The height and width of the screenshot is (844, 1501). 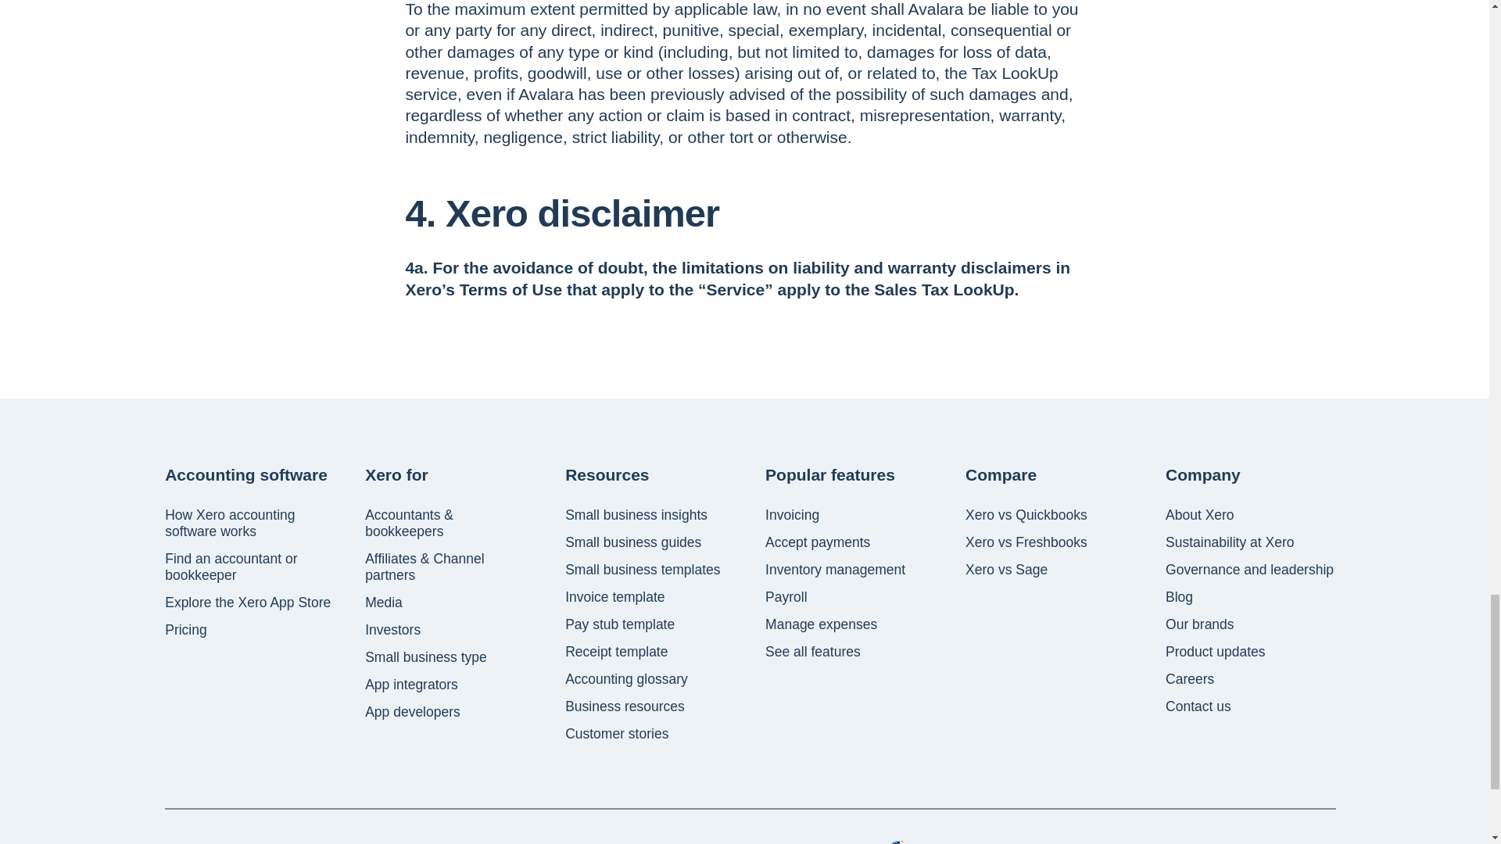 I want to click on Small business templates, so click(x=643, y=570).